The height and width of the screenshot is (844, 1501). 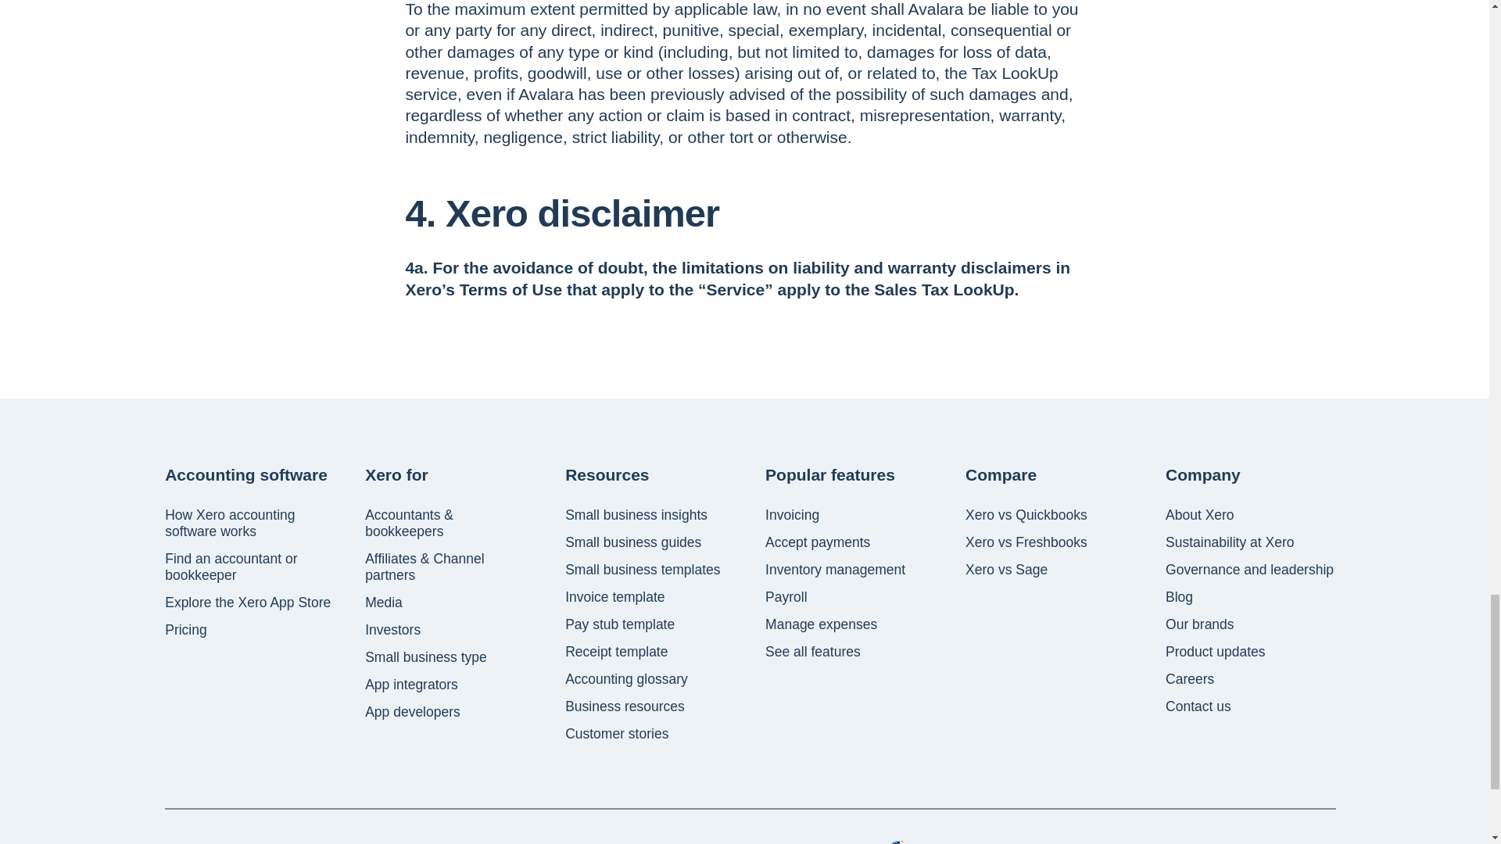 I want to click on Small business templates, so click(x=643, y=570).